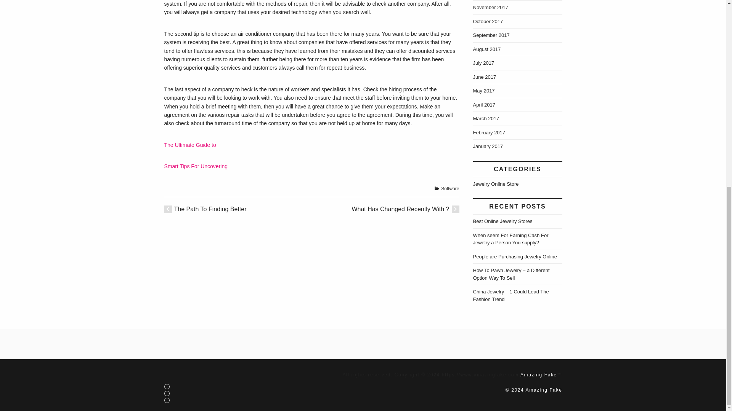  Describe the element at coordinates (484, 104) in the screenshot. I see `April 2017` at that location.